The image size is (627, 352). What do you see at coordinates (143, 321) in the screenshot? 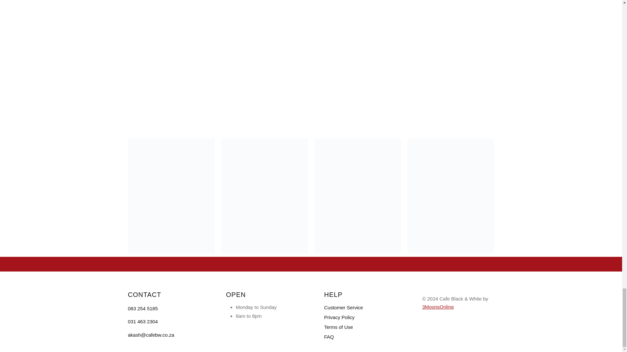
I see `031 463 2304` at bounding box center [143, 321].